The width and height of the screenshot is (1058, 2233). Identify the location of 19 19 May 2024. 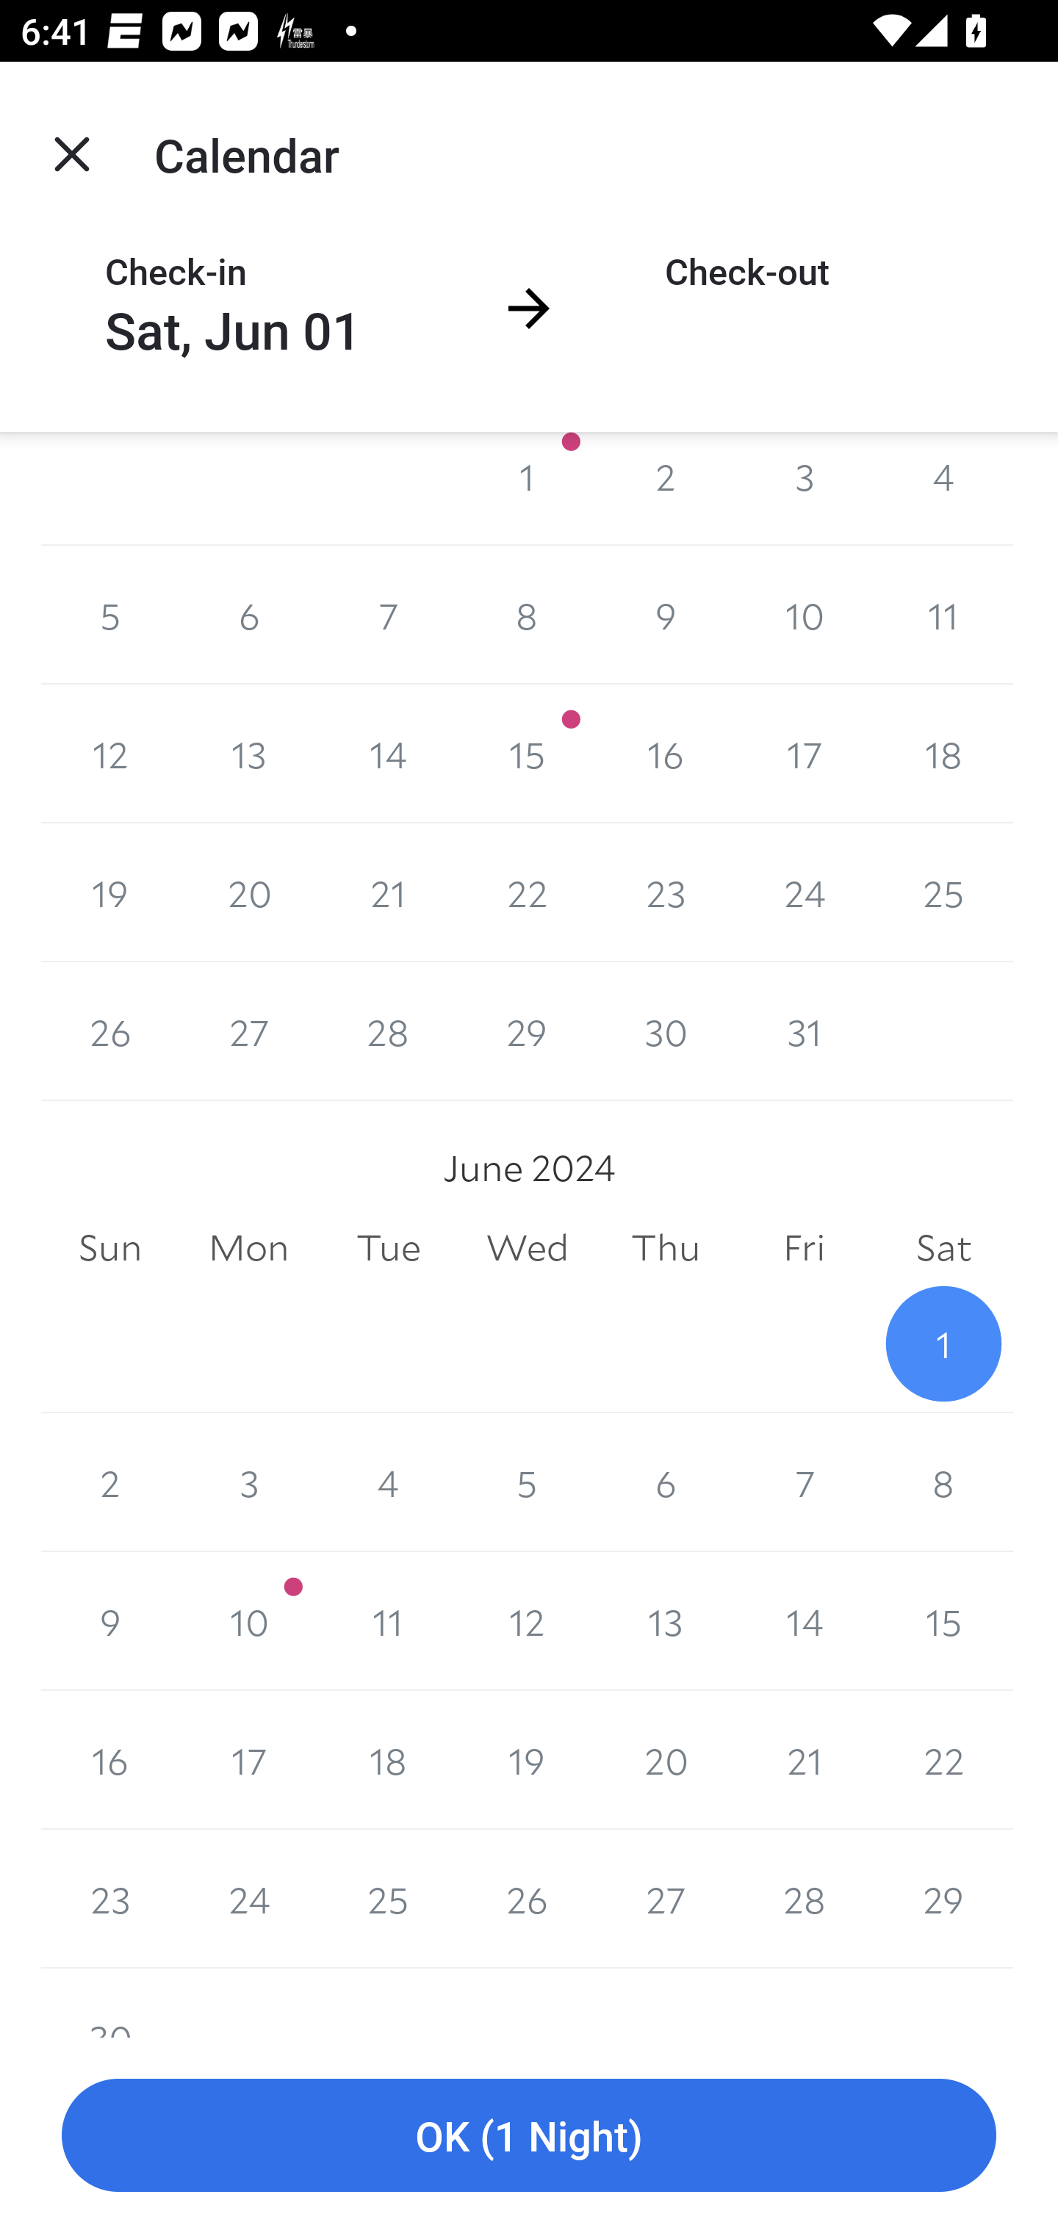
(110, 893).